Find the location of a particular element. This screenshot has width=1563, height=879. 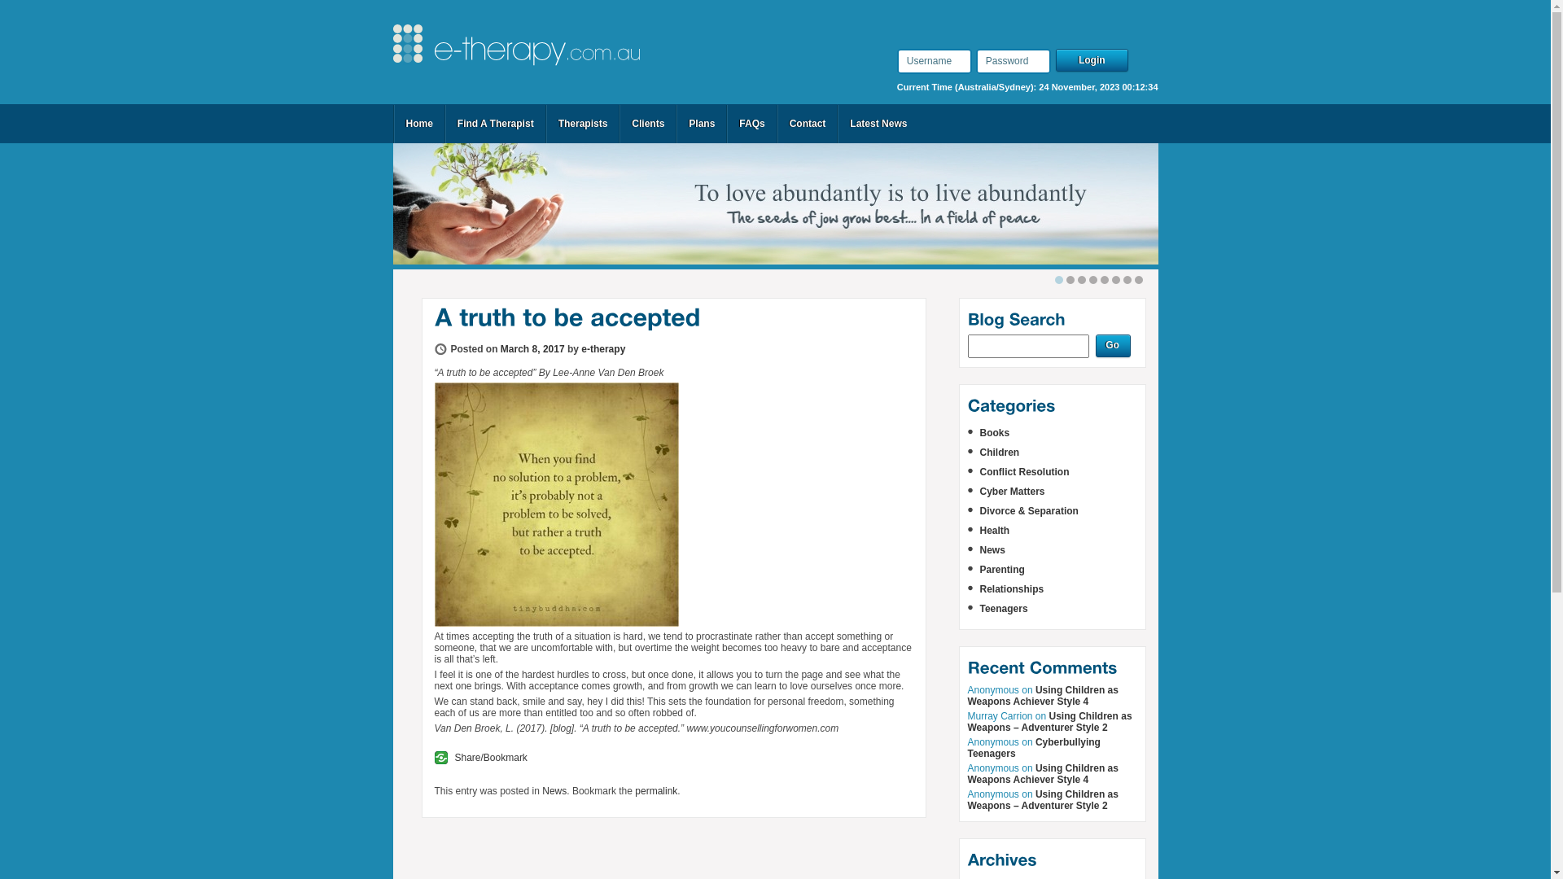

4 is located at coordinates (1105, 280).